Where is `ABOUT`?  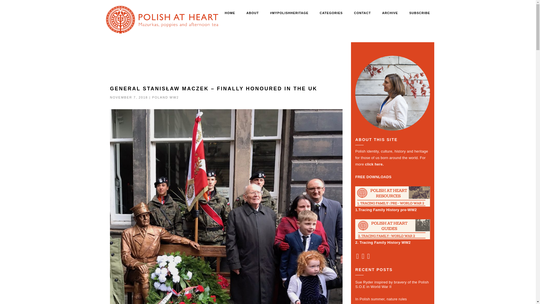
ABOUT is located at coordinates (252, 13).